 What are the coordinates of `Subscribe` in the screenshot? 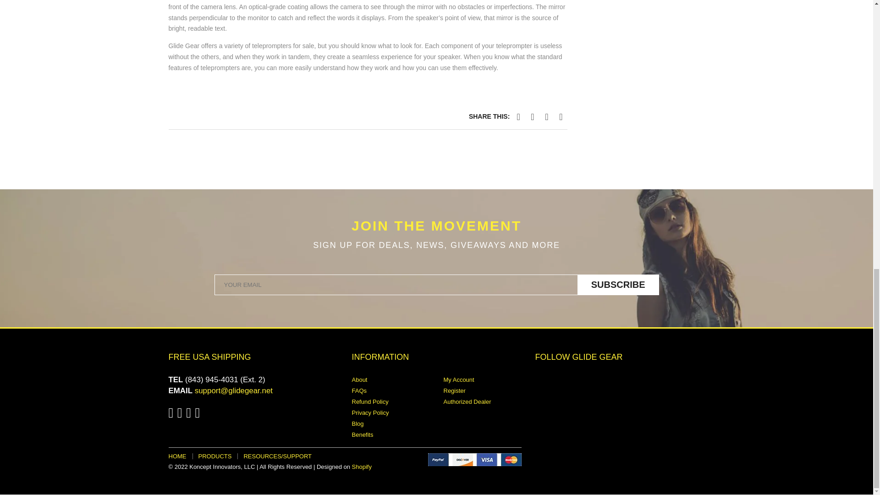 It's located at (618, 285).